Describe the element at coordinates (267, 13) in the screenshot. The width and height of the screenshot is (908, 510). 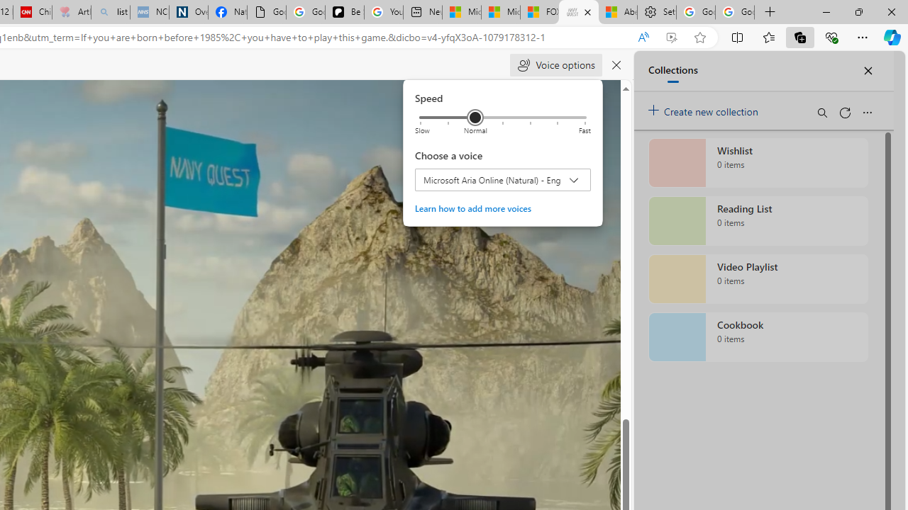
I see `Google Analytics Opt-out Browser Add-on Download Page` at that location.